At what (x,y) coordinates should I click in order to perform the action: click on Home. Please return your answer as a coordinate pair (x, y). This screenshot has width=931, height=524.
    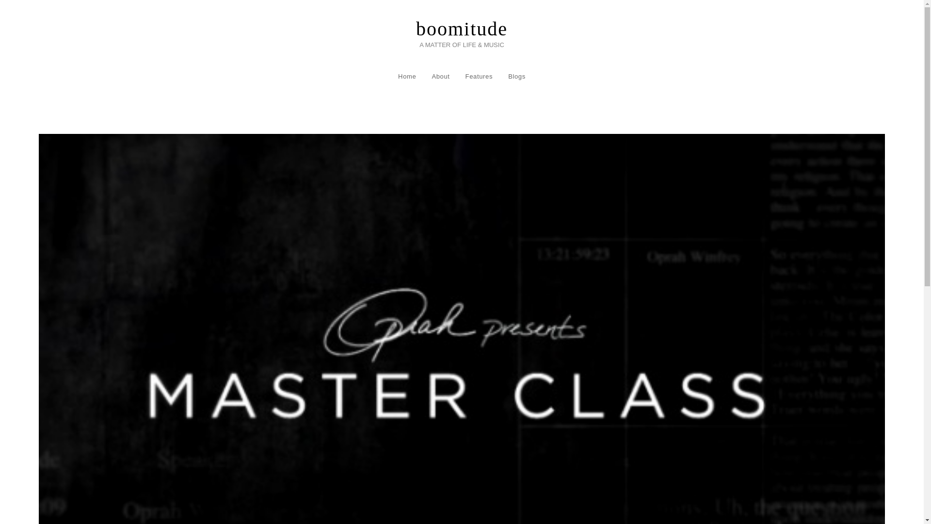
    Looking at the image, I should click on (406, 77).